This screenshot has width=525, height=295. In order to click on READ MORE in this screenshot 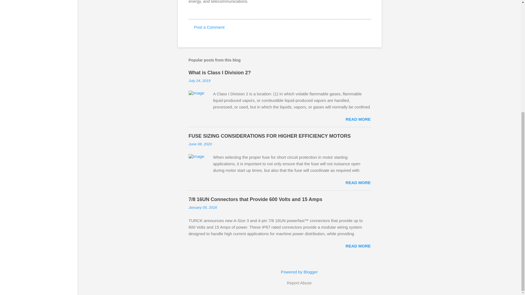, I will do `click(358, 119)`.